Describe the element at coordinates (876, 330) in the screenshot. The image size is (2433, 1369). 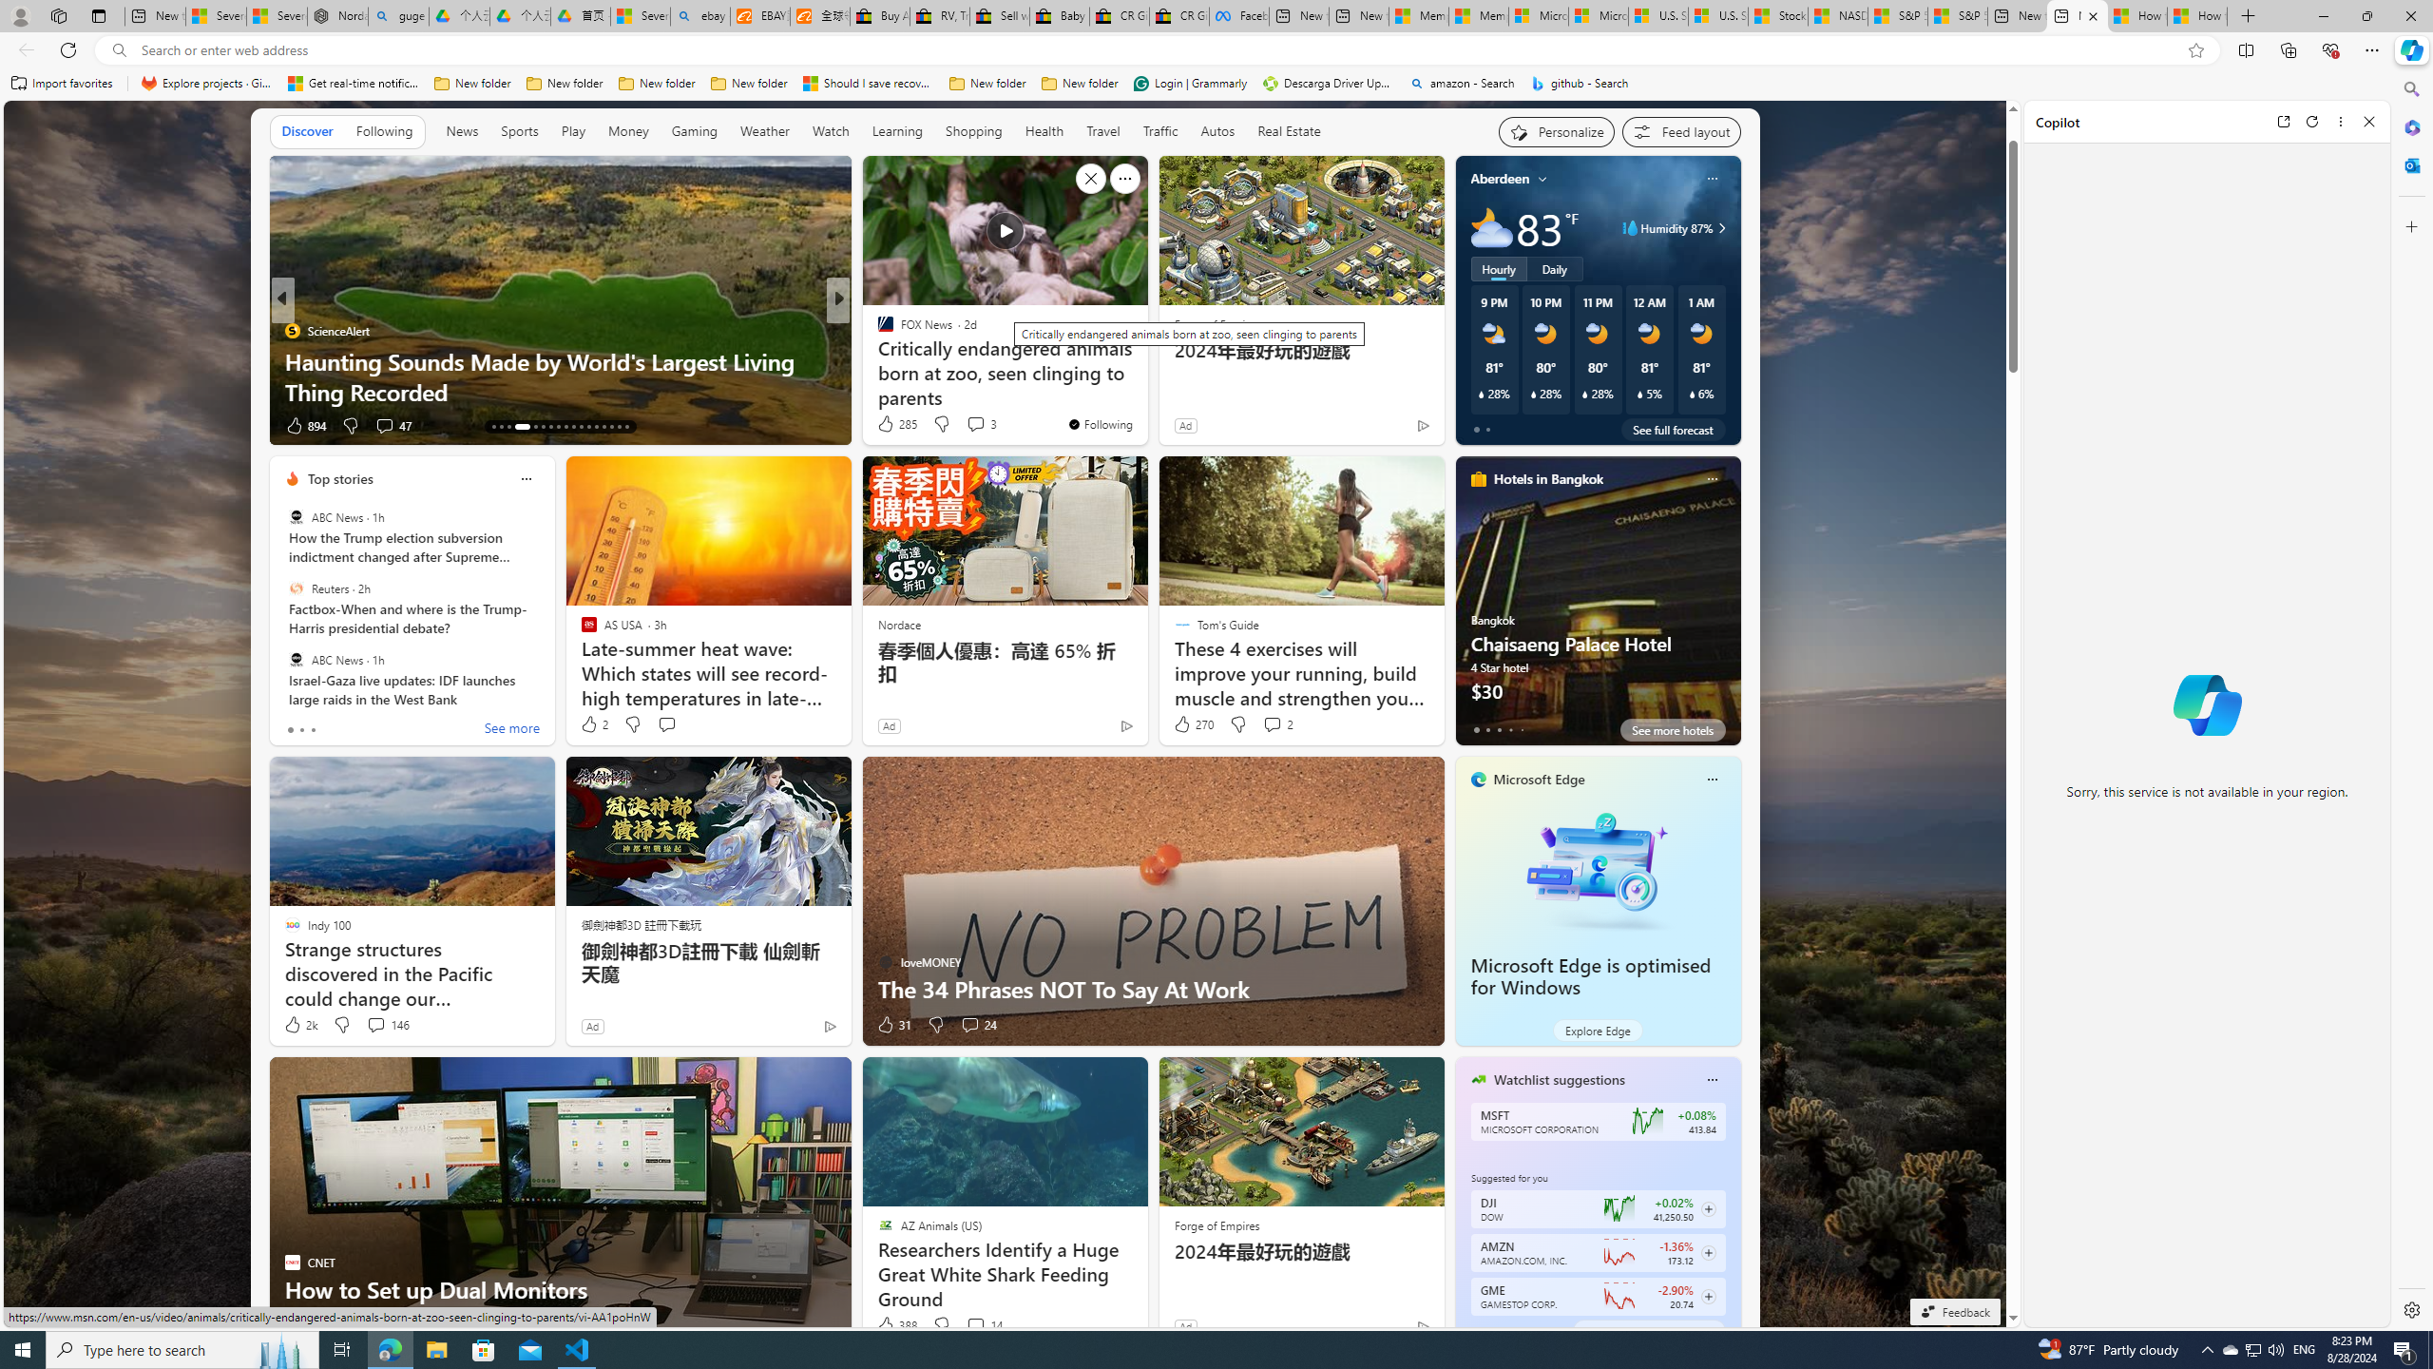
I see `Tom's Guide` at that location.